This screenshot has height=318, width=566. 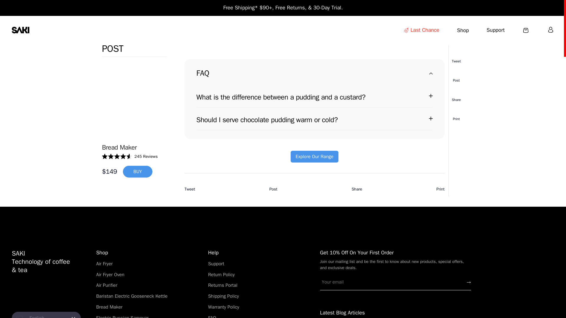 What do you see at coordinates (110, 274) in the screenshot?
I see `Air Fryer Oven` at bounding box center [110, 274].